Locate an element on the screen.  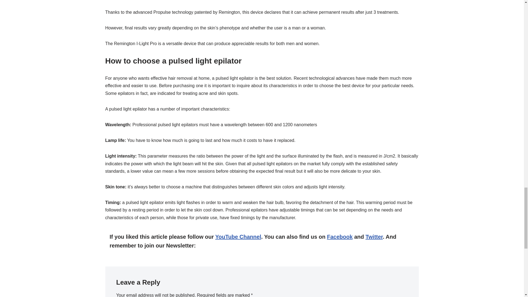
Facebook is located at coordinates (340, 237).